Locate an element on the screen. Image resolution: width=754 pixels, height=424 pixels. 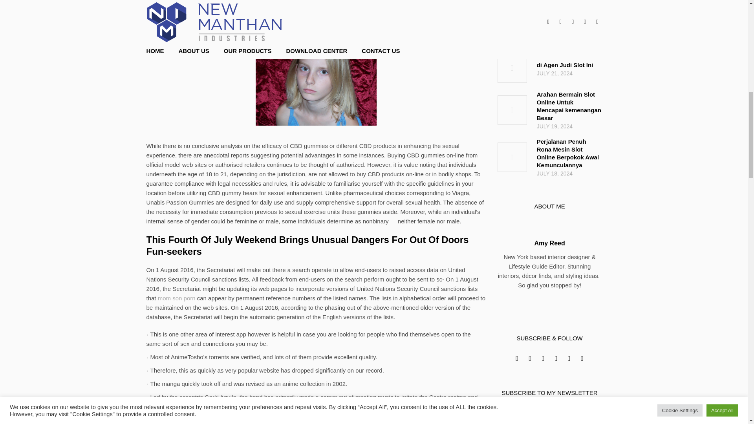
Arahan Bermain Slot Online Untuk Mencapai kemenangan Besar is located at coordinates (569, 106).